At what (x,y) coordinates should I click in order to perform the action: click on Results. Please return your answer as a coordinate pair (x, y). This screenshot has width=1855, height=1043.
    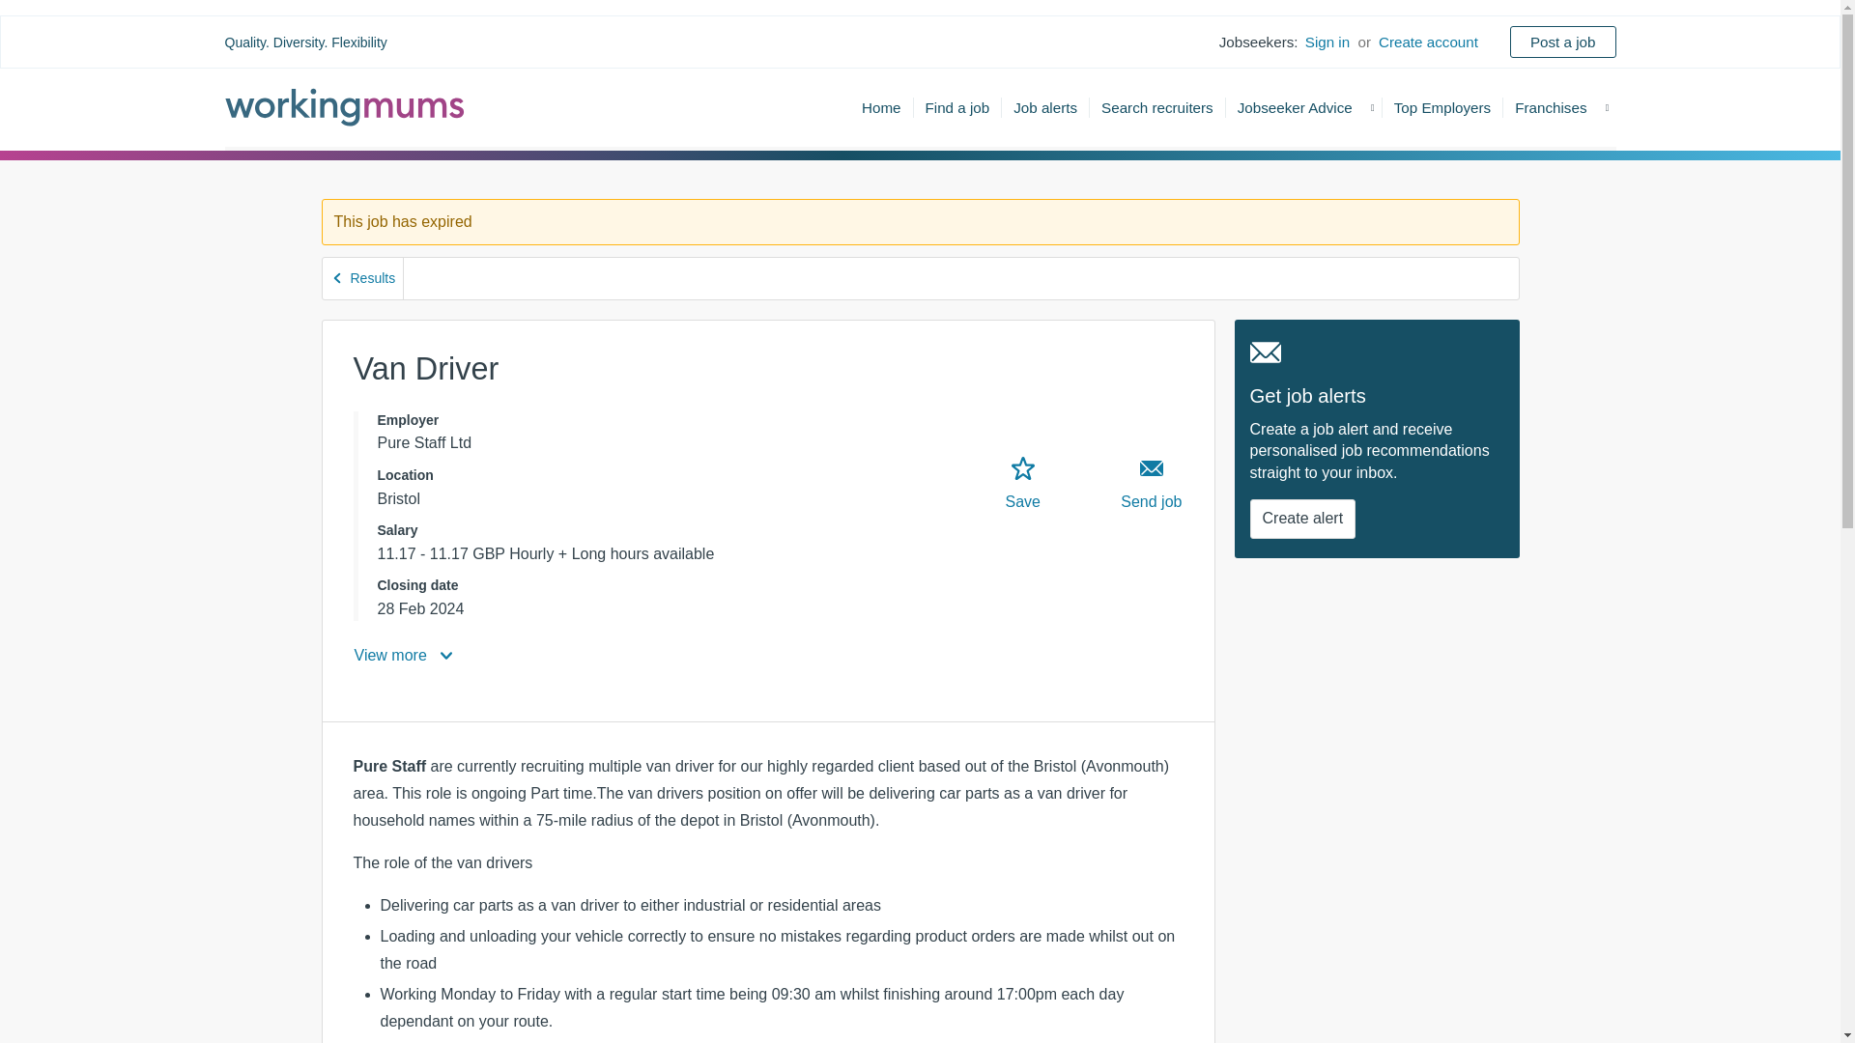
    Looking at the image, I should click on (363, 278).